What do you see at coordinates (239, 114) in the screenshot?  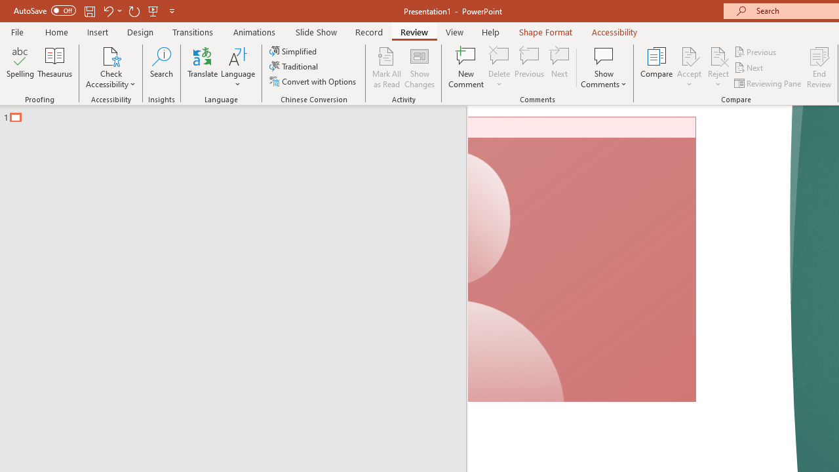 I see `Outline` at bounding box center [239, 114].